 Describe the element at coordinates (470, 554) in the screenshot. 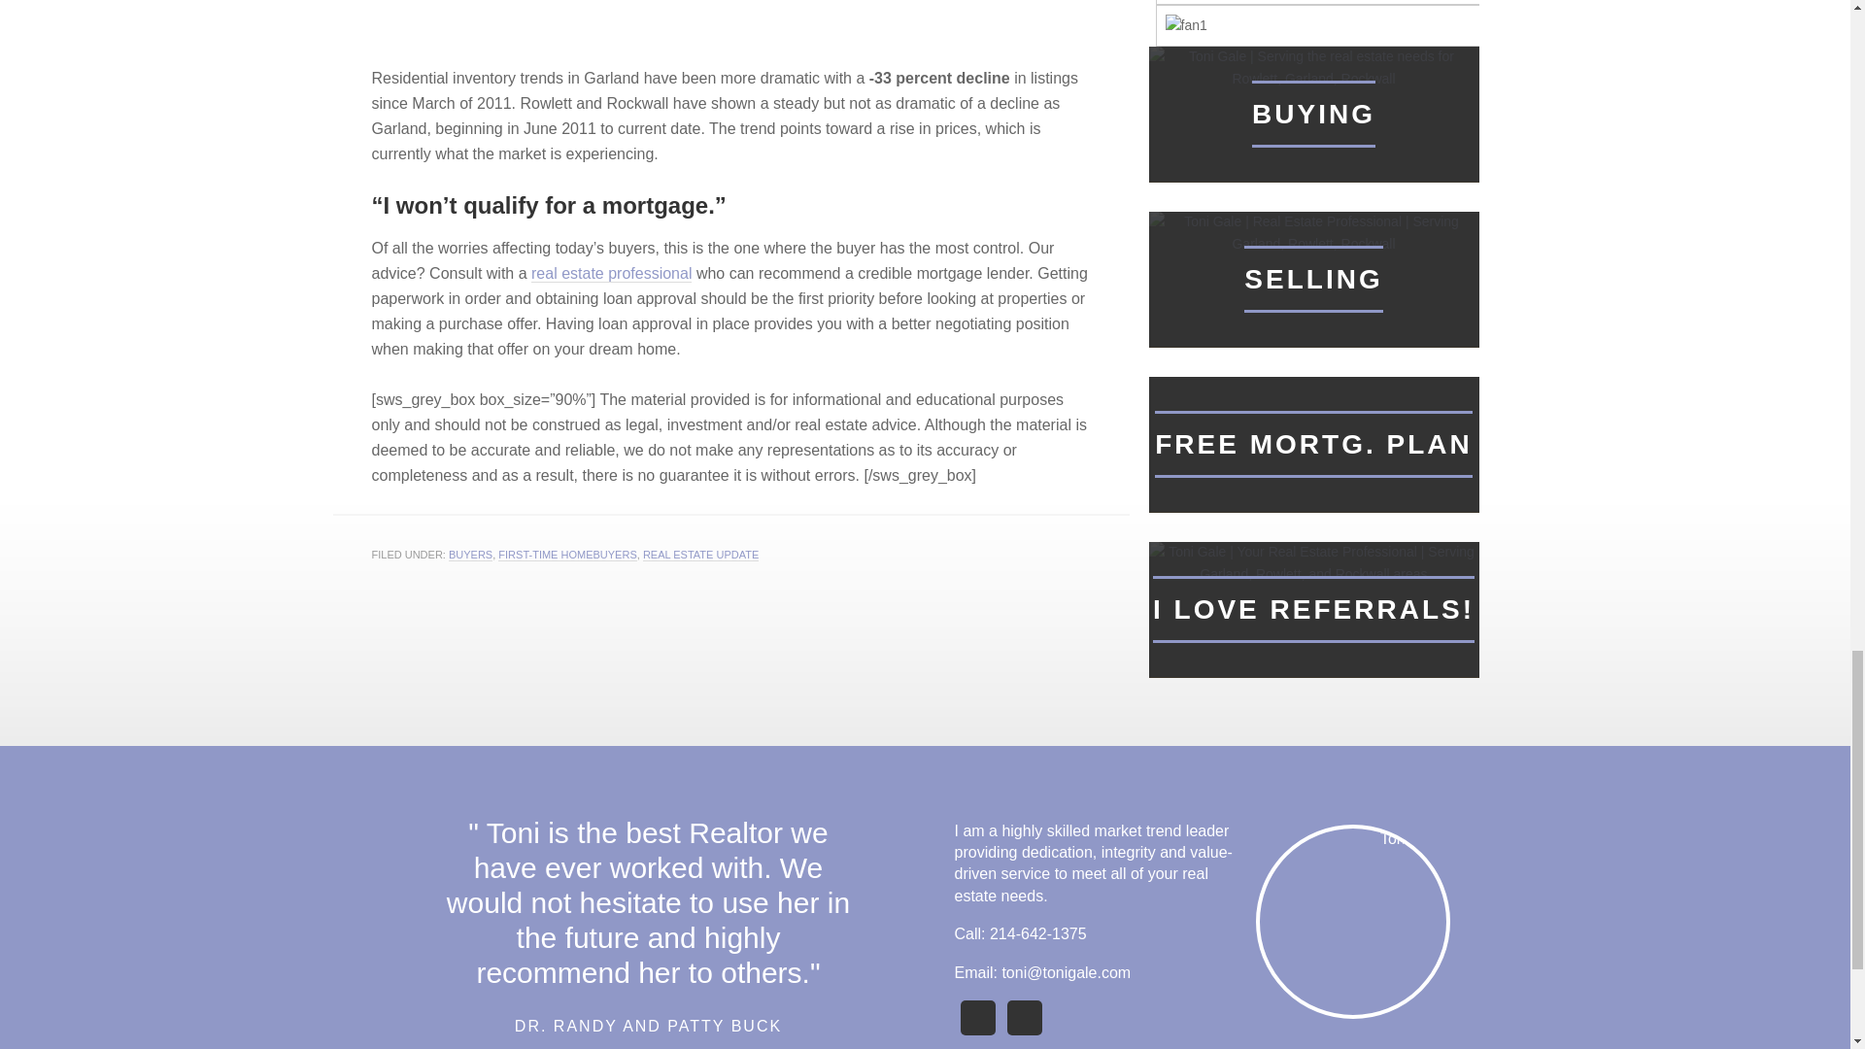

I see `BUYERS` at that location.